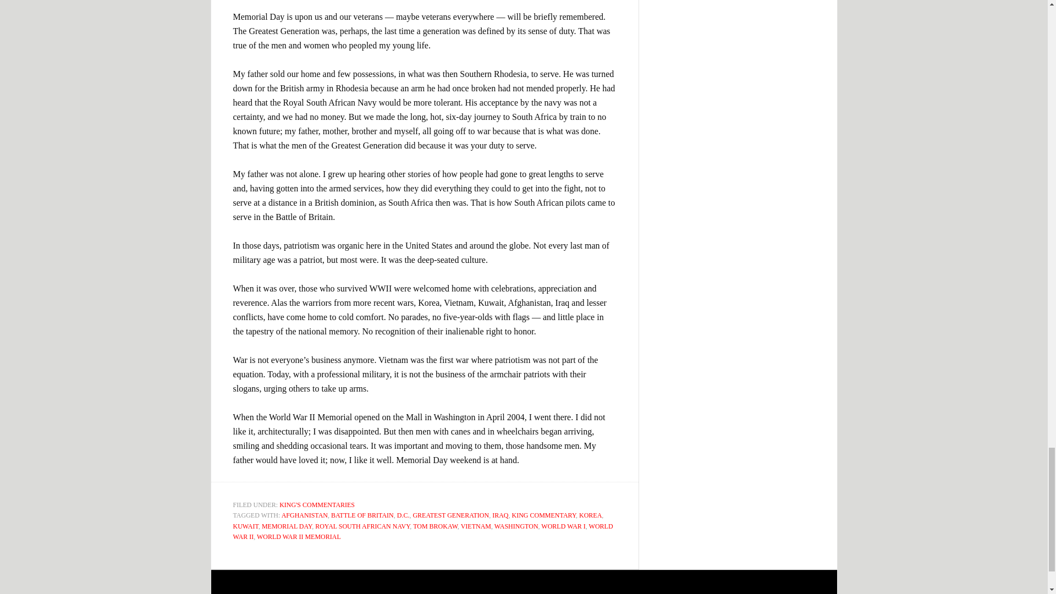 The width and height of the screenshot is (1056, 594). What do you see at coordinates (499, 515) in the screenshot?
I see `IRAQ` at bounding box center [499, 515].